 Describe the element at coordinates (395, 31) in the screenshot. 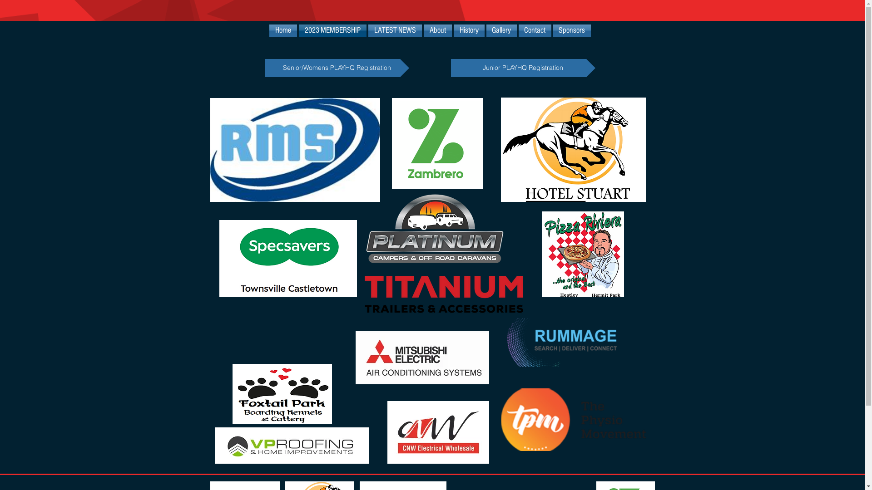

I see `LATEST NEWS` at that location.